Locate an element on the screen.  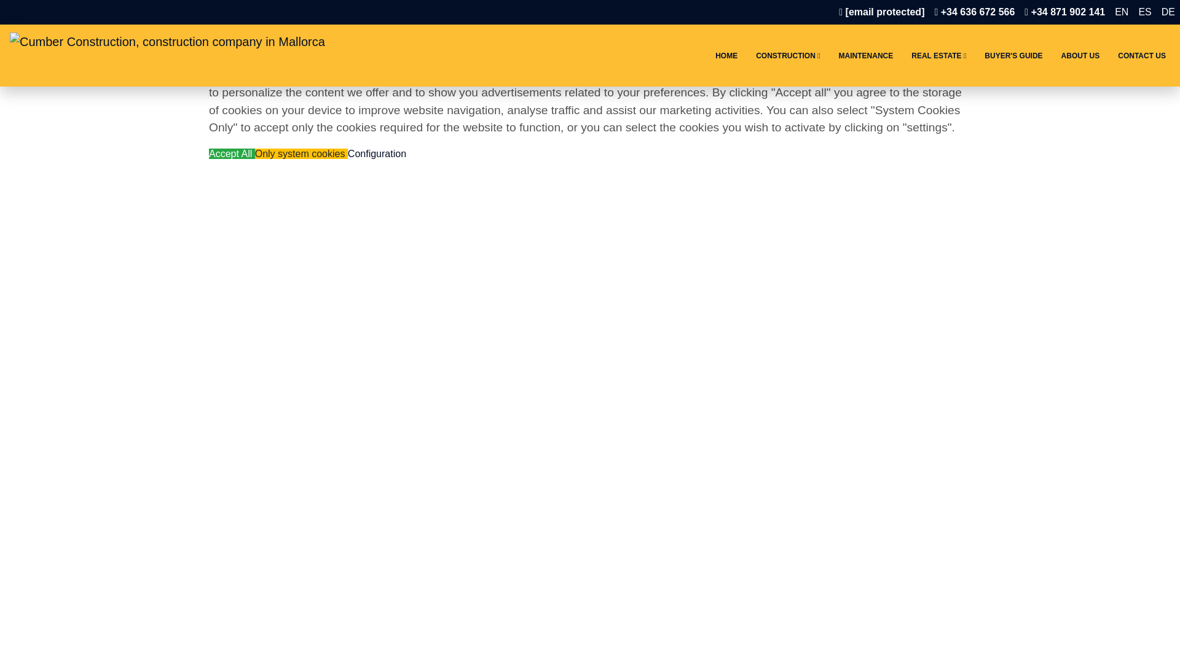
BUYER'S GUIDE is located at coordinates (1013, 55).